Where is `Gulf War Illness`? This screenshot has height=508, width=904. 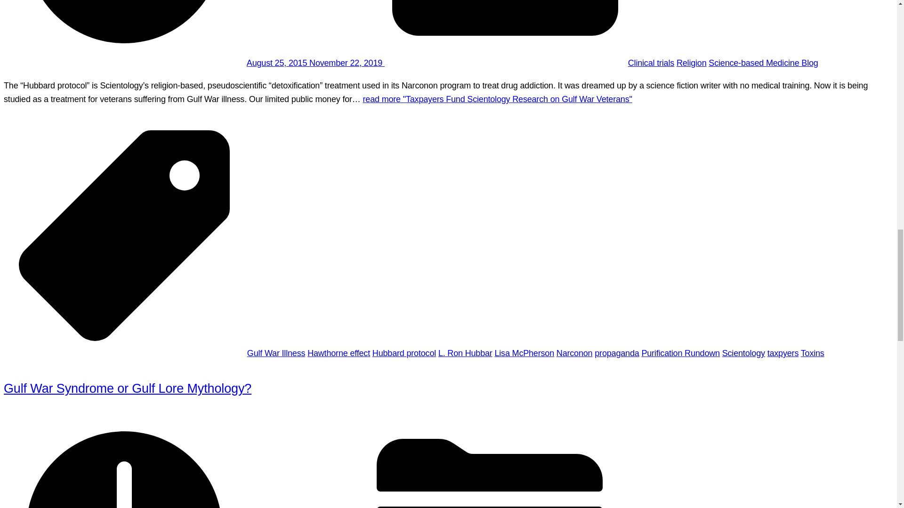
Gulf War Illness is located at coordinates (276, 353).